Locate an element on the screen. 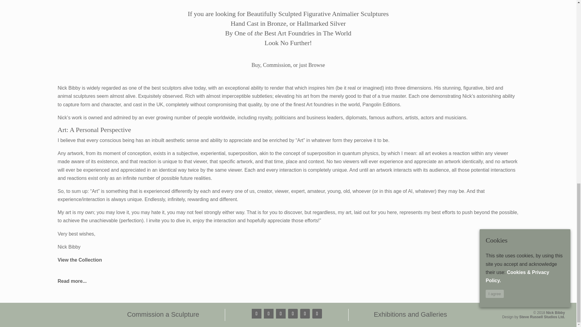 Image resolution: width=581 pixels, height=327 pixels. Read more... is located at coordinates (72, 281).